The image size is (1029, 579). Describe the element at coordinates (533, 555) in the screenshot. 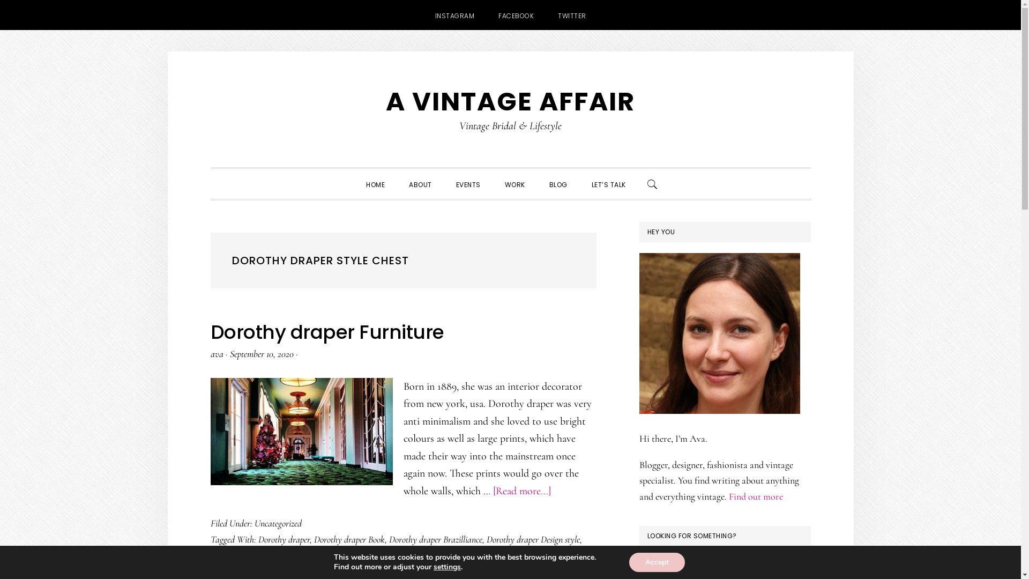

I see `Dorothy draper Hampshire house` at that location.